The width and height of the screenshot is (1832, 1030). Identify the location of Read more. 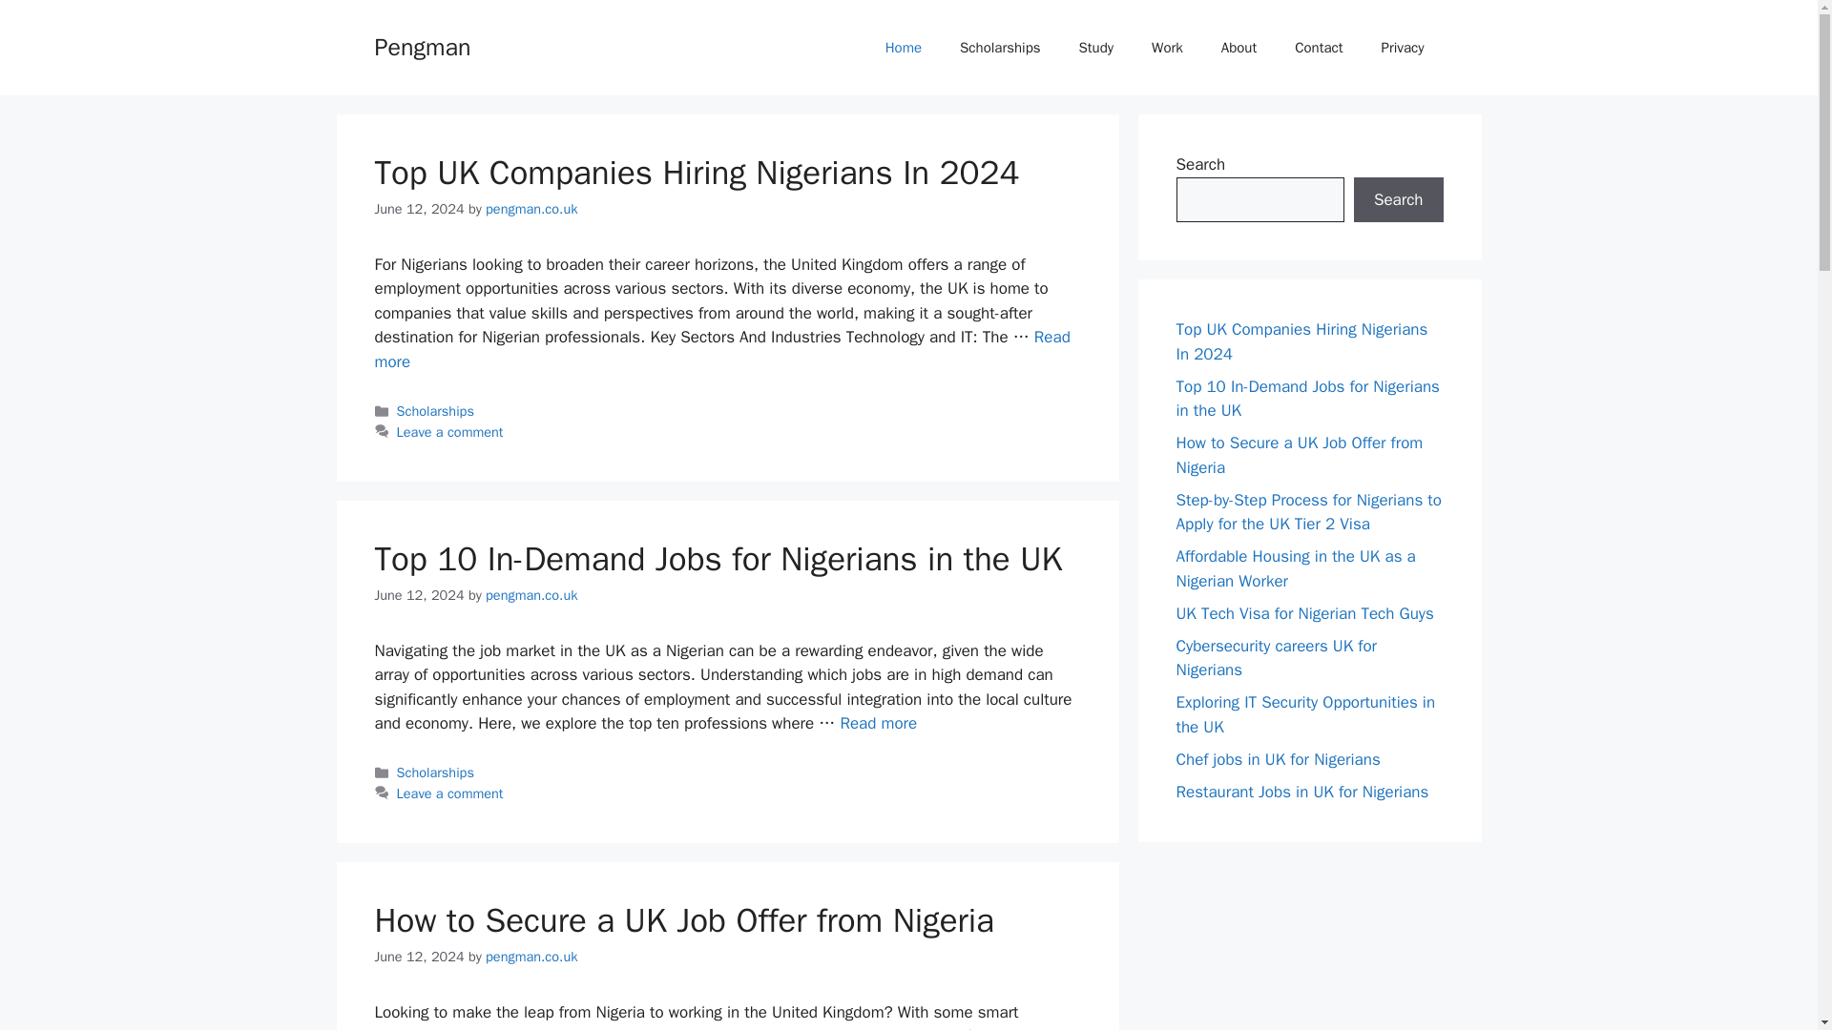
(878, 723).